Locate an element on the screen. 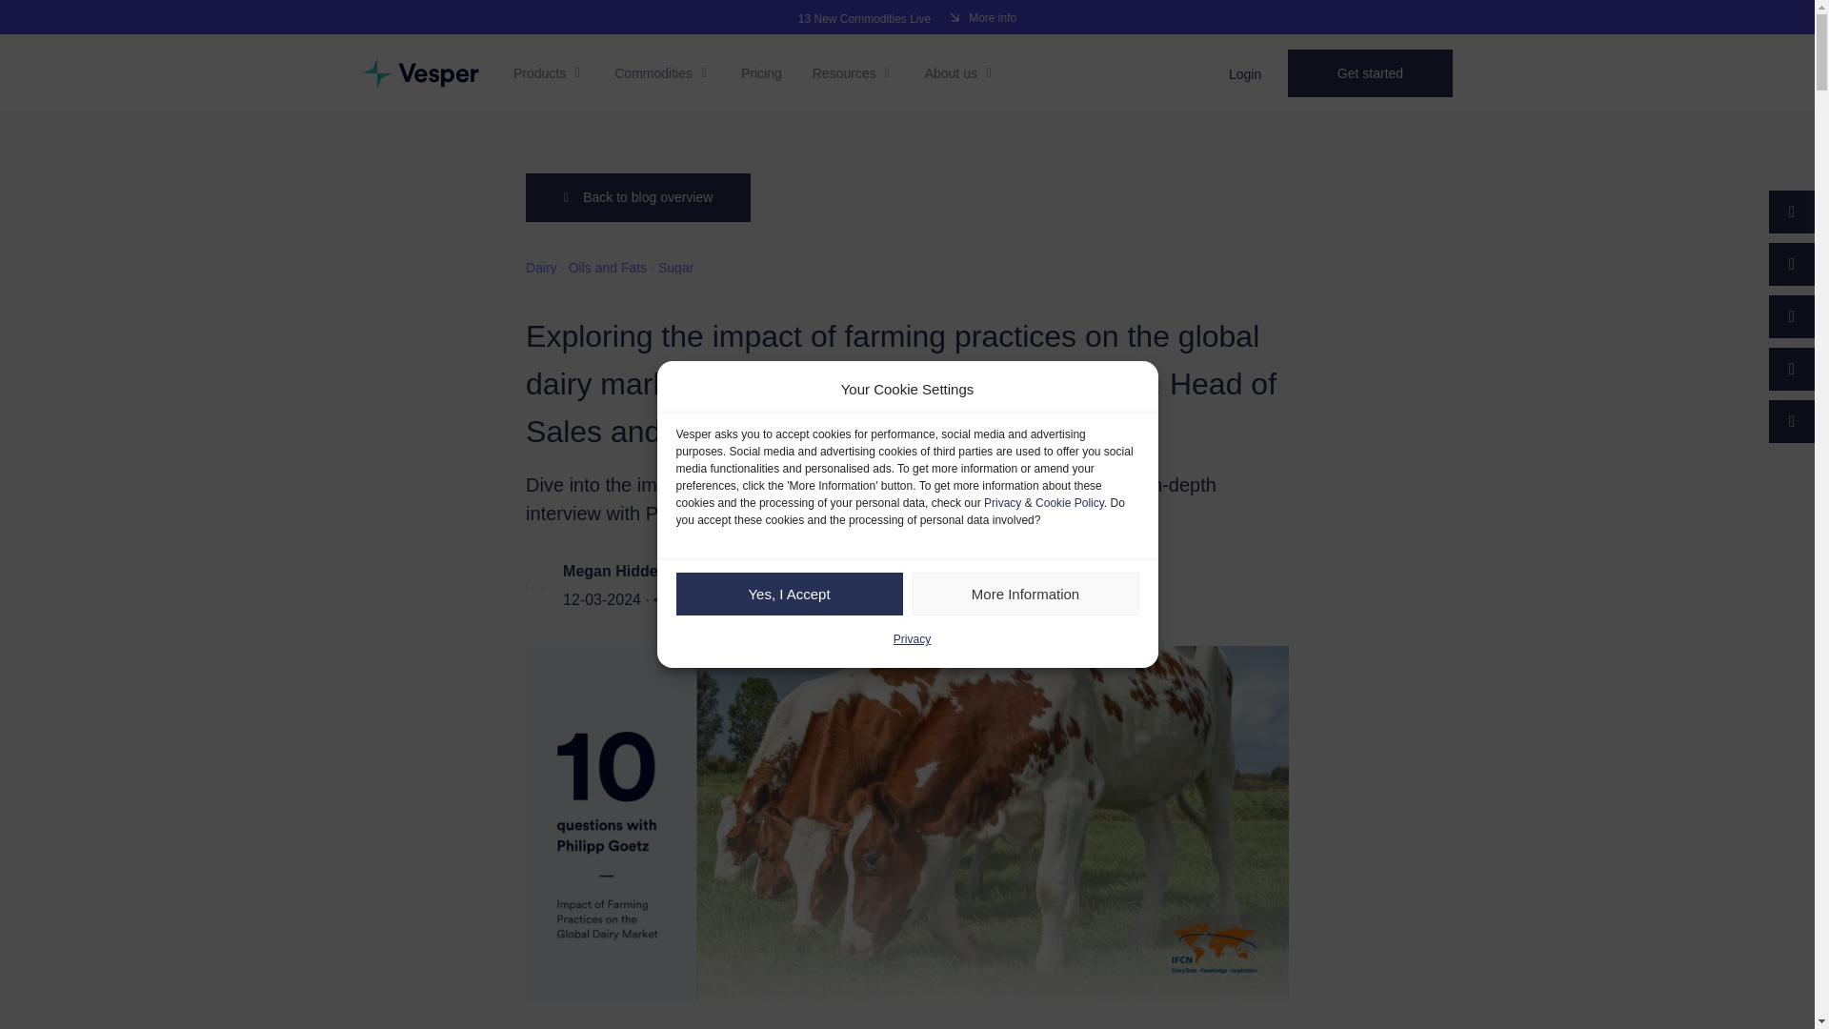 The width and height of the screenshot is (1829, 1029). 13 New Commodities Live is located at coordinates (864, 17).